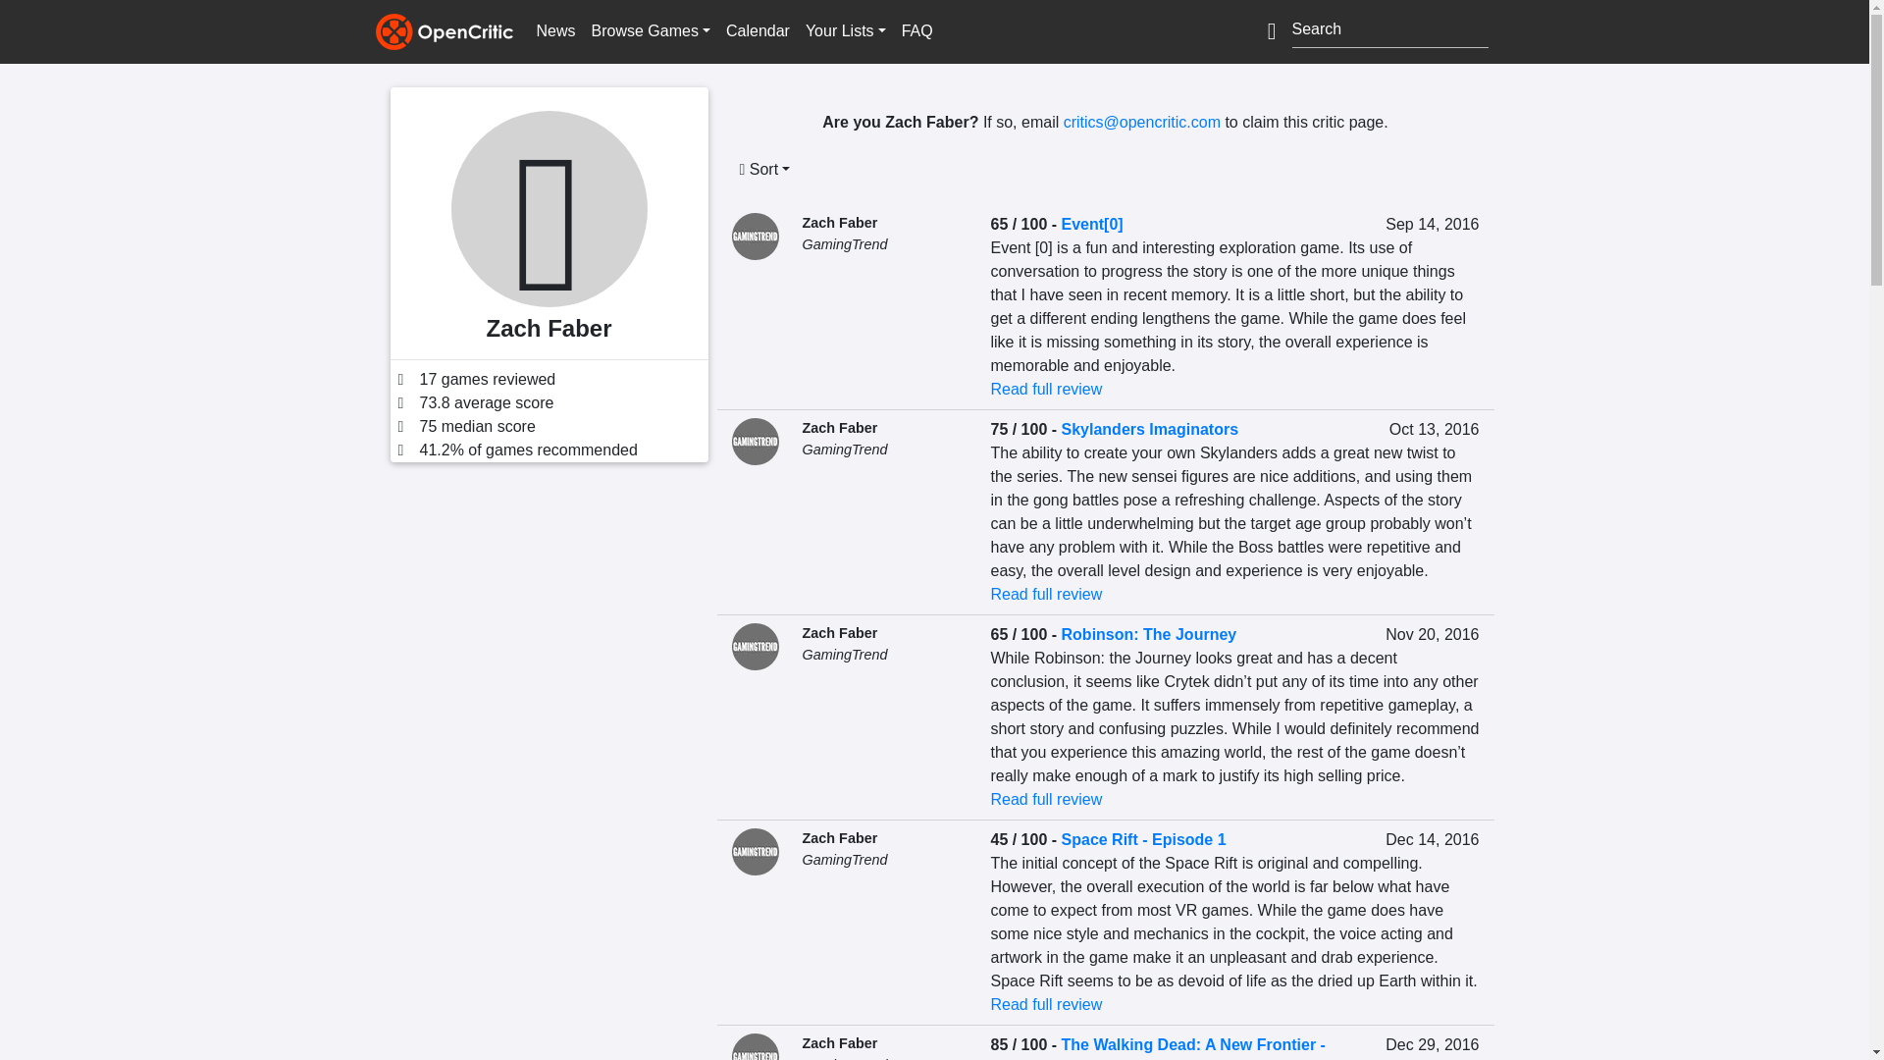 The width and height of the screenshot is (1884, 1060). I want to click on GamingTrend, so click(844, 450).